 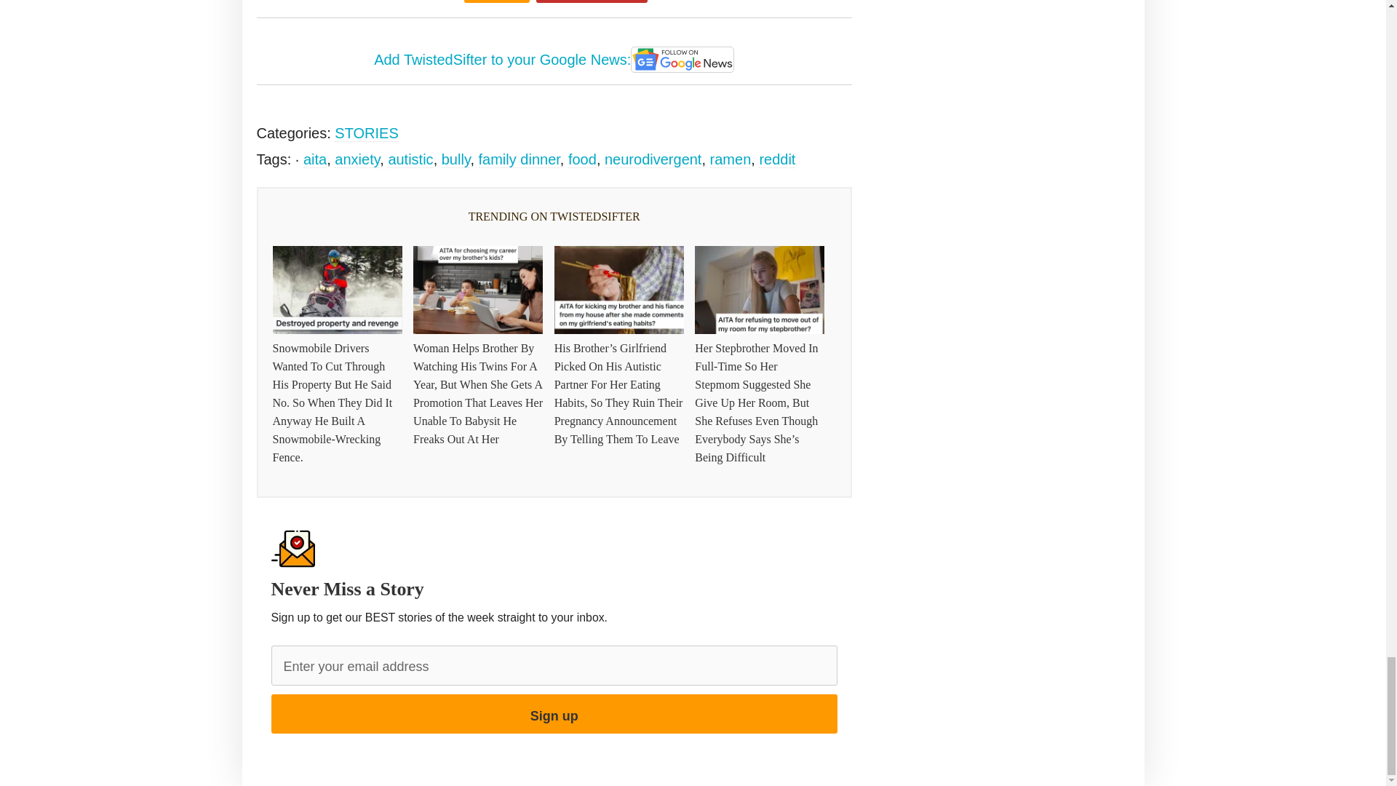 What do you see at coordinates (367, 133) in the screenshot?
I see `STORIES` at bounding box center [367, 133].